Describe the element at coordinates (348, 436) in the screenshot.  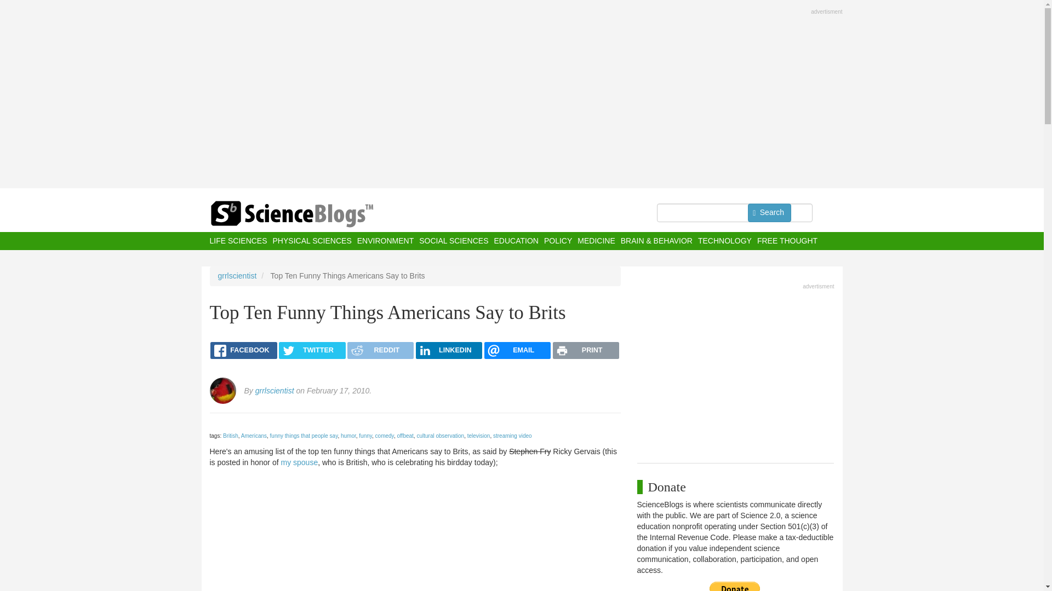
I see `humor` at that location.